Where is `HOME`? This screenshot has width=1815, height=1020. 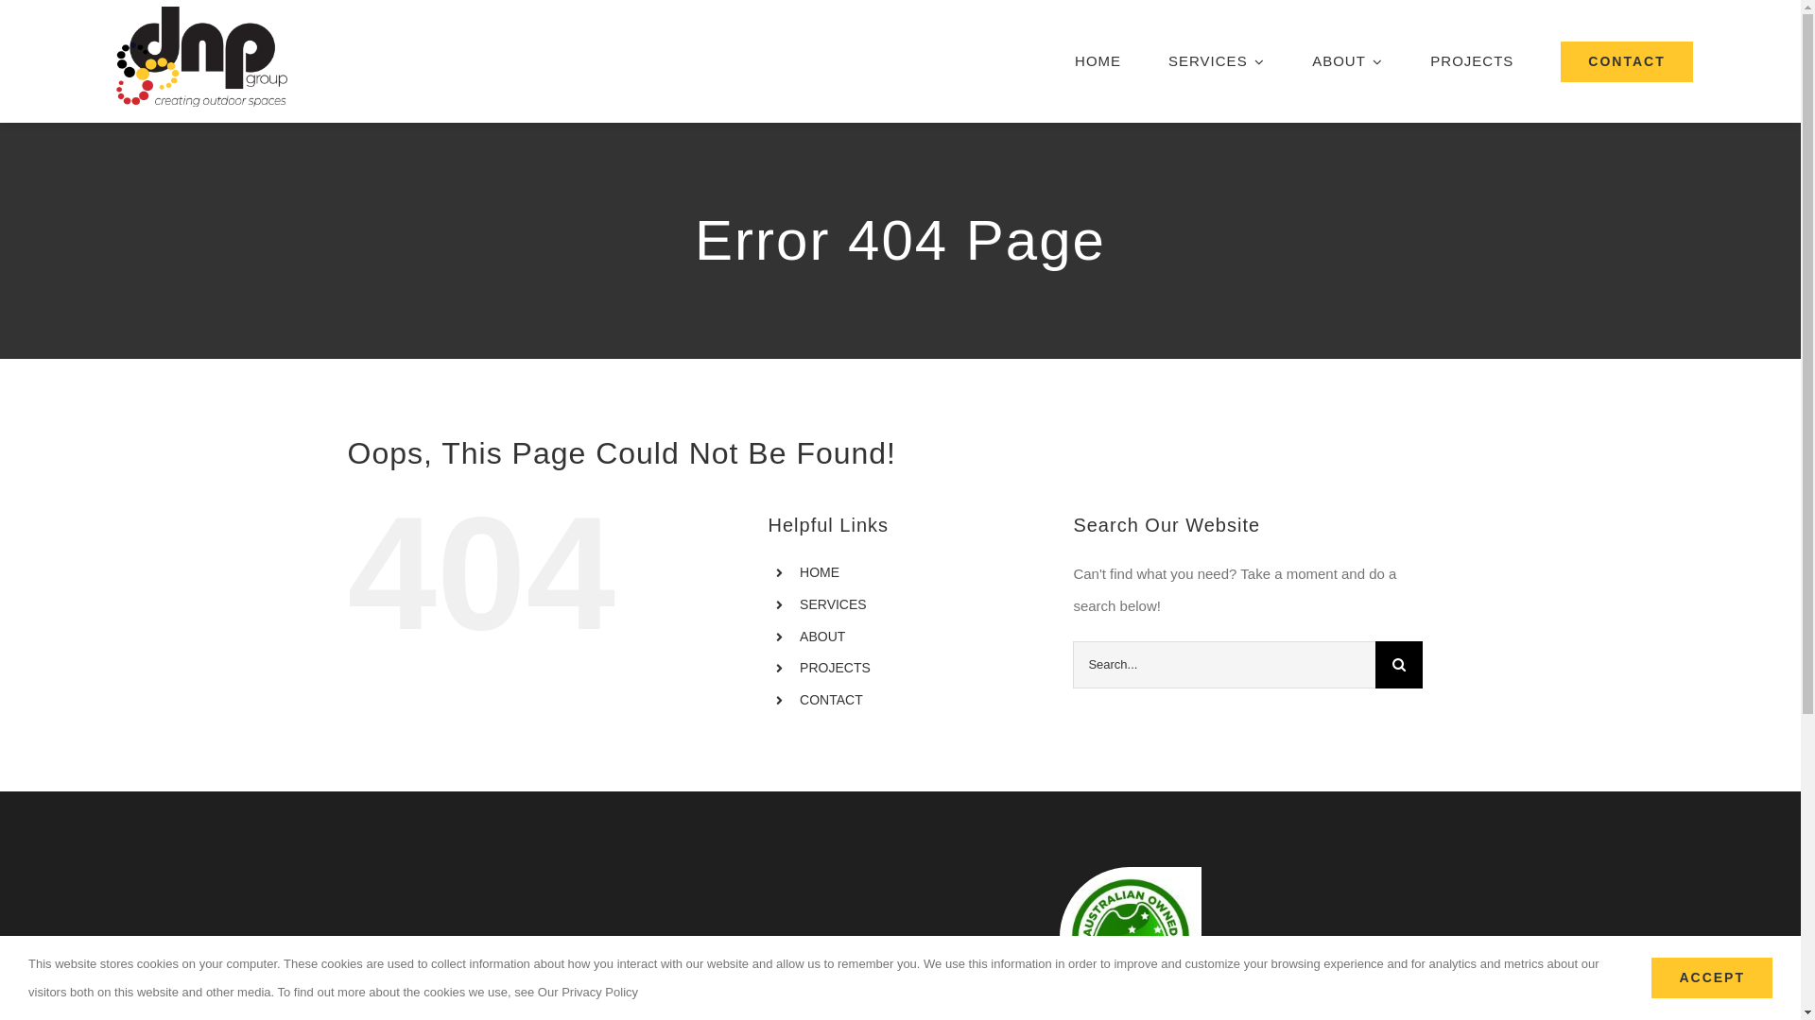
HOME is located at coordinates (1098, 61).